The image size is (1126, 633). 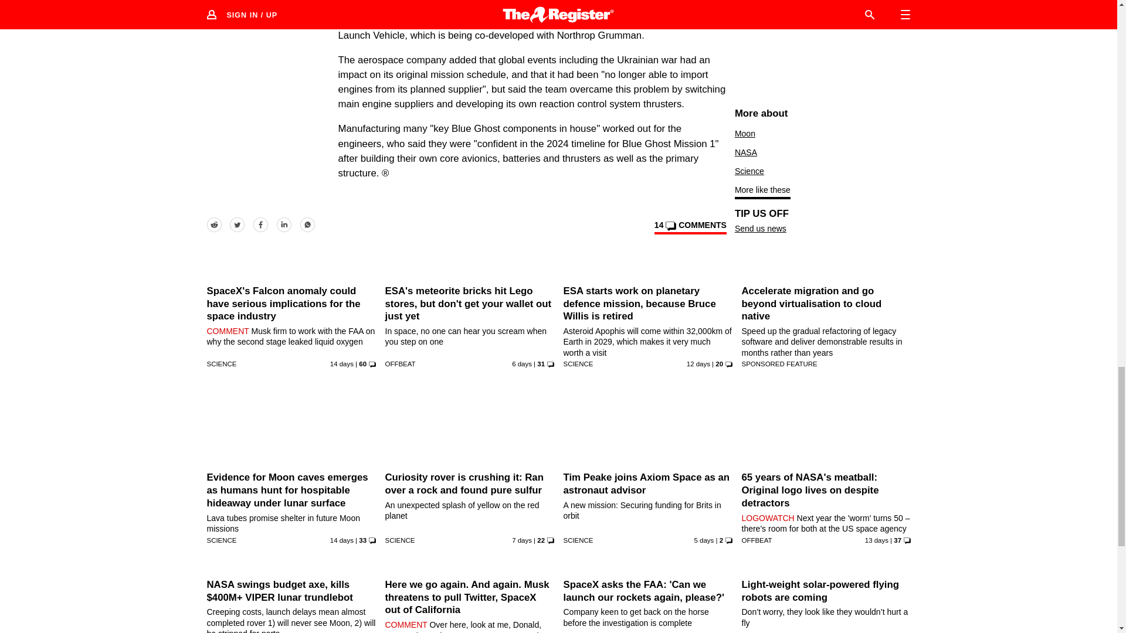 What do you see at coordinates (698, 363) in the screenshot?
I see `17 Jul 2024 6:32` at bounding box center [698, 363].